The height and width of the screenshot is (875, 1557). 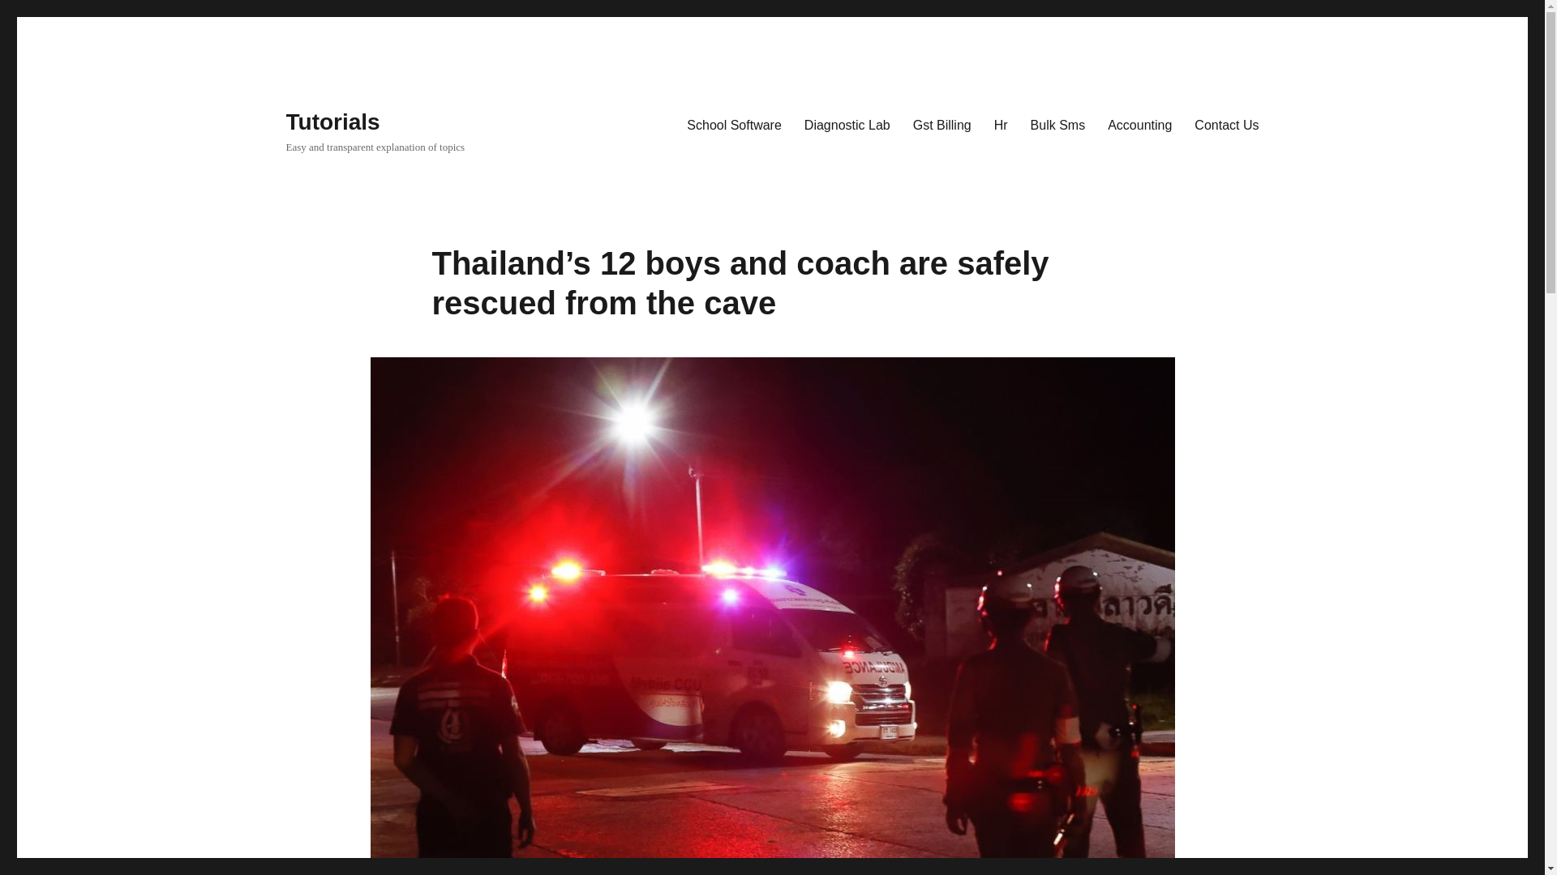 I want to click on Hr, so click(x=1001, y=124).